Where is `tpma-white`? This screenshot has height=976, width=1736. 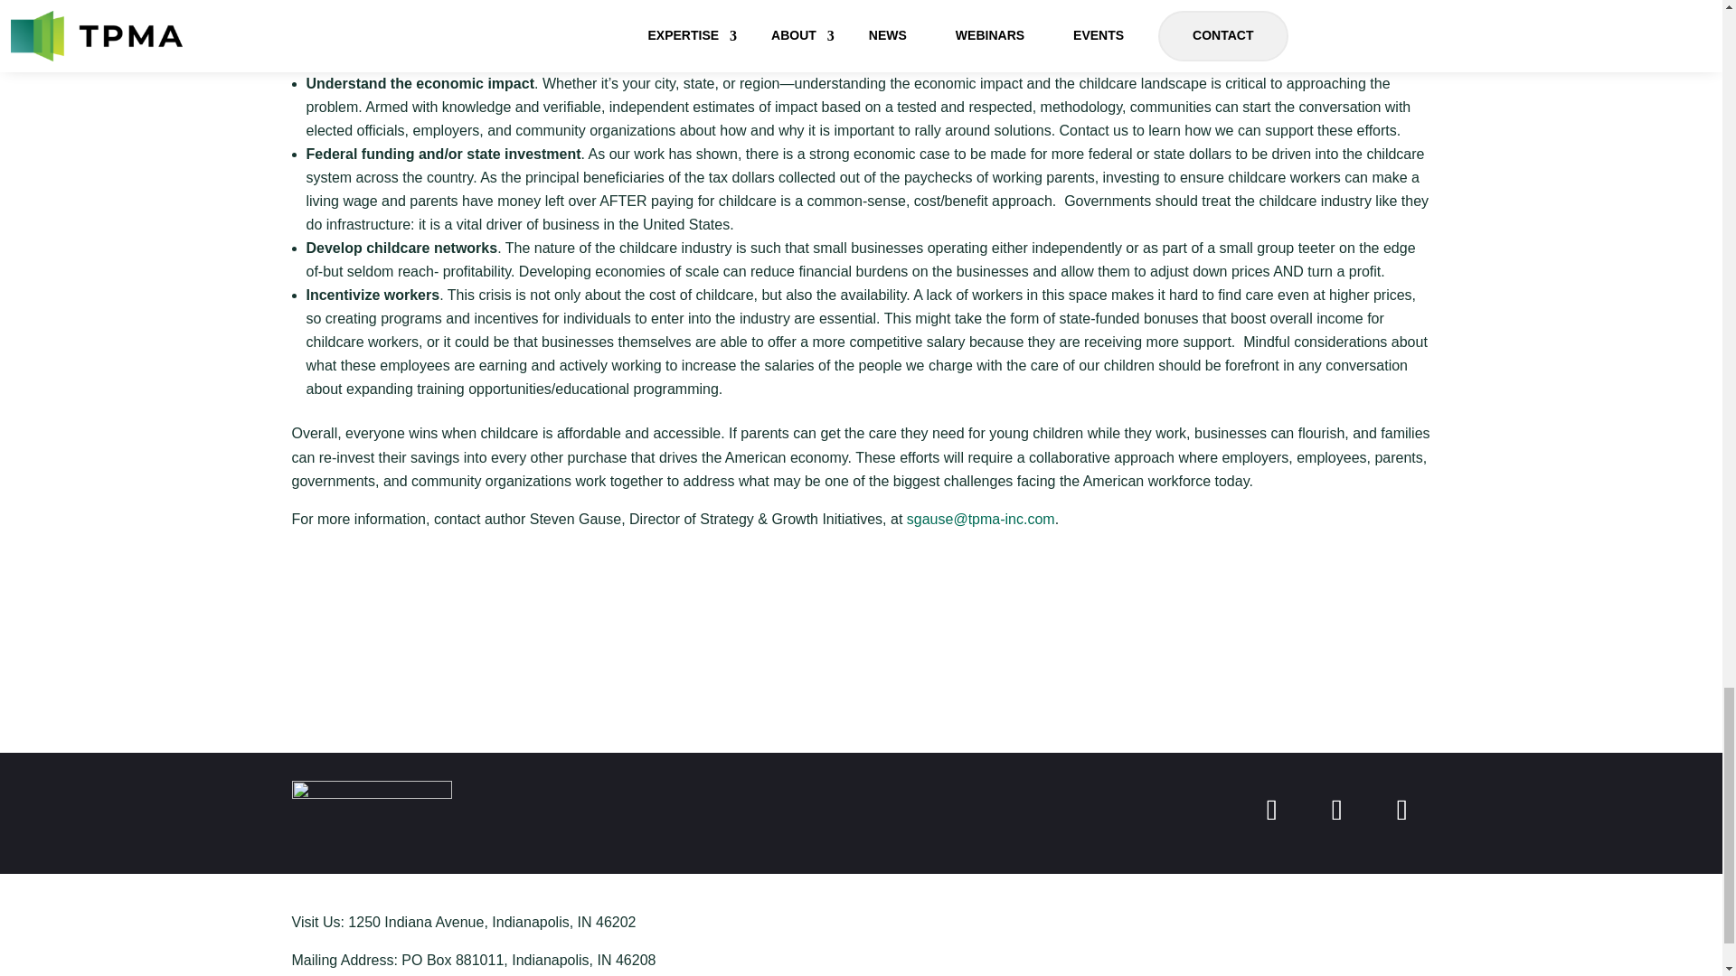 tpma-white is located at coordinates (371, 804).